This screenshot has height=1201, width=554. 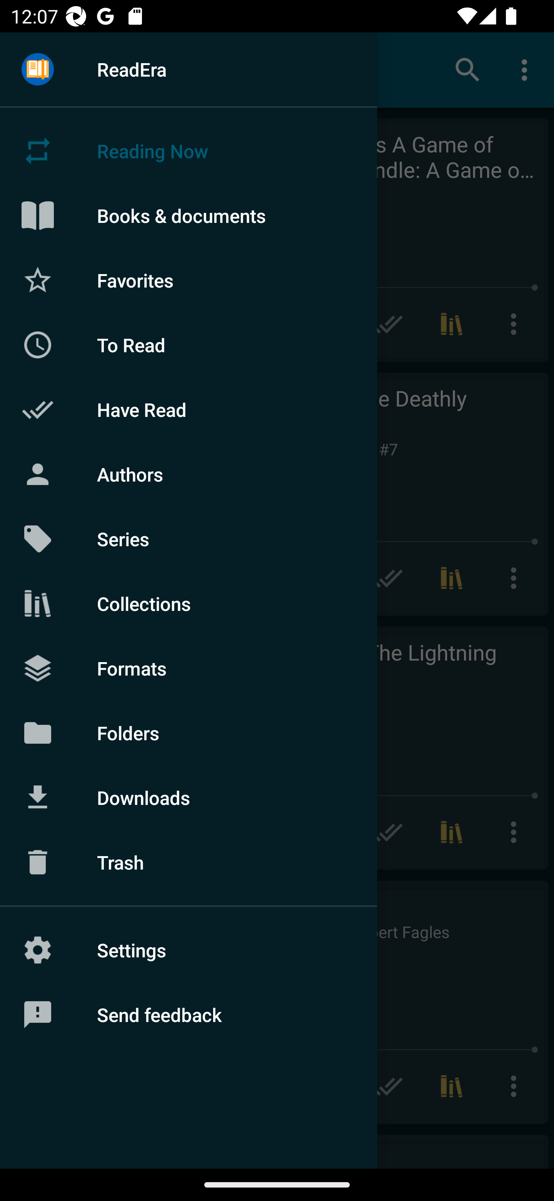 I want to click on ReadEra, so click(x=189, y=69).